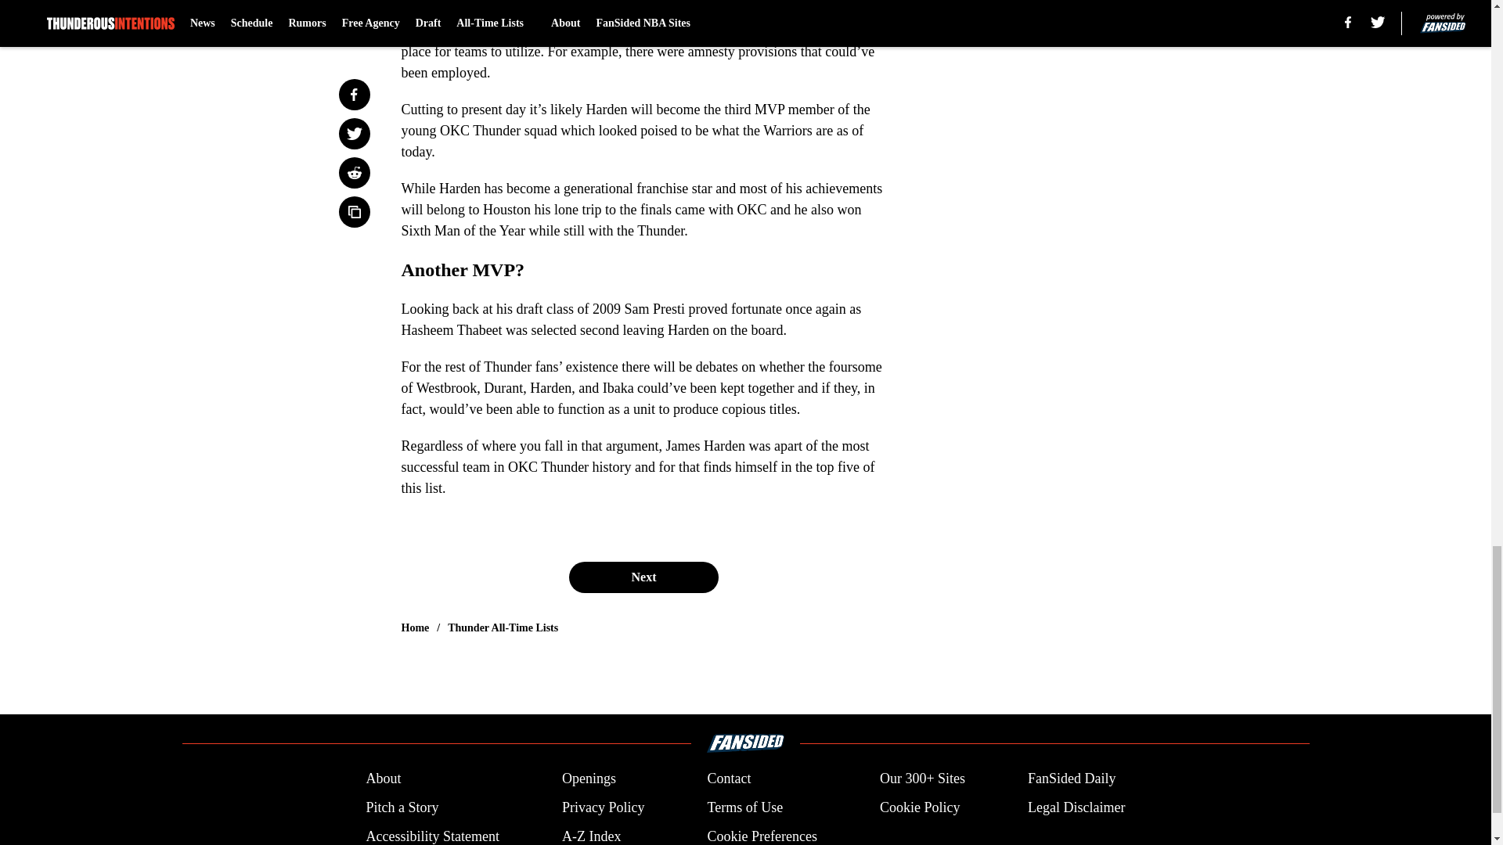 This screenshot has width=1503, height=845. I want to click on Pitch a Story, so click(402, 807).